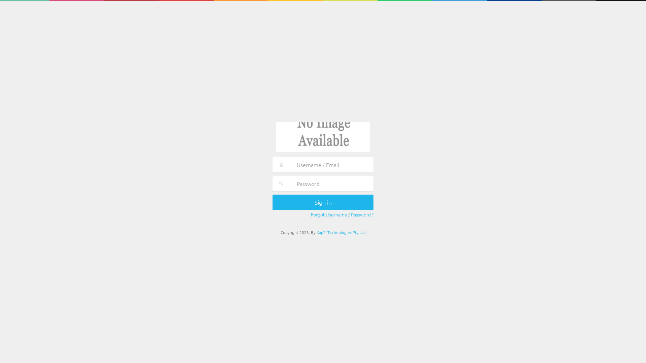  Describe the element at coordinates (323, 202) in the screenshot. I see `Sign in` at that location.